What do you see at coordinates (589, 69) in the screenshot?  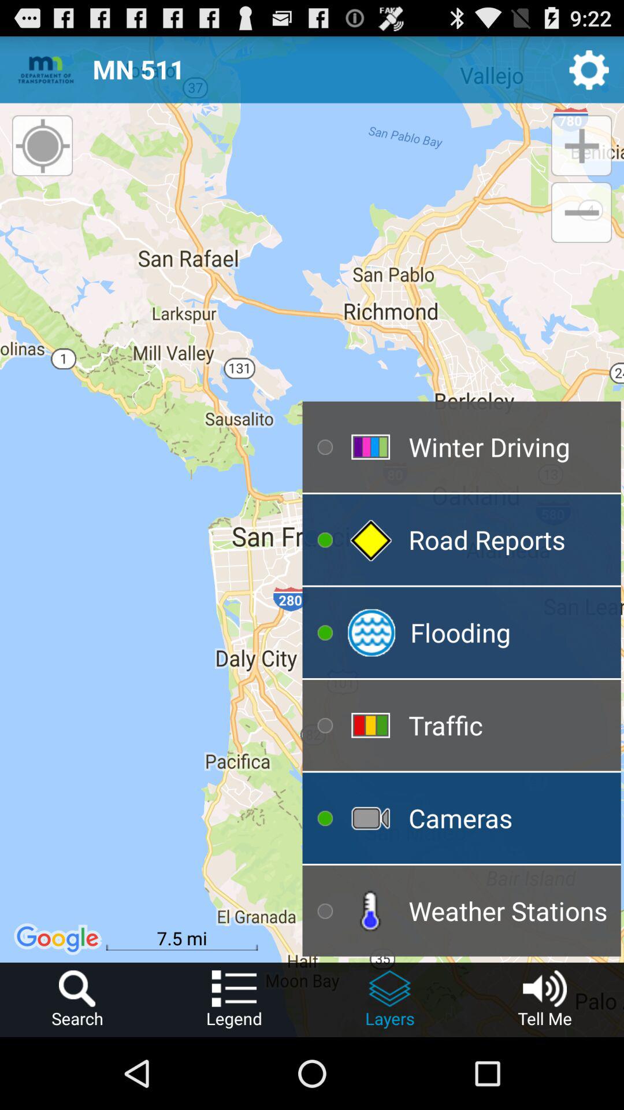 I see `open up settings` at bounding box center [589, 69].